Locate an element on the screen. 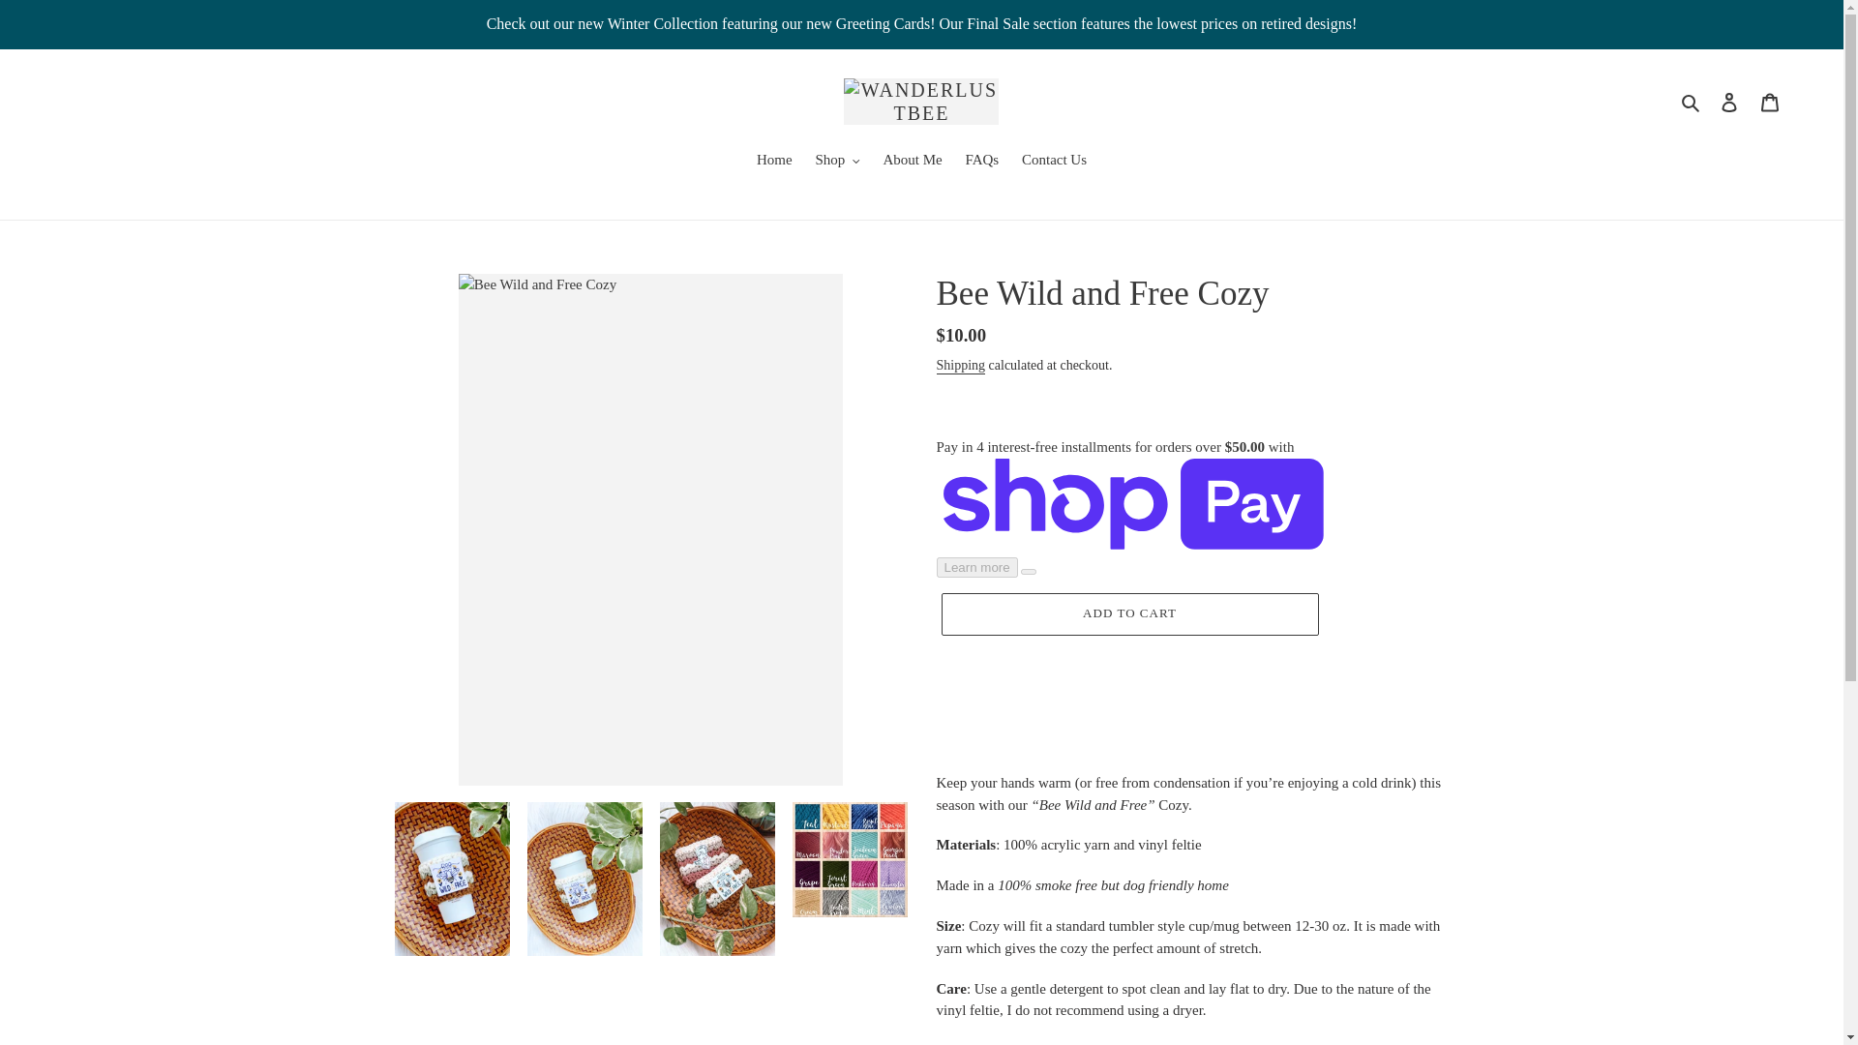 Image resolution: width=1858 pixels, height=1045 pixels. Cart is located at coordinates (1770, 103).